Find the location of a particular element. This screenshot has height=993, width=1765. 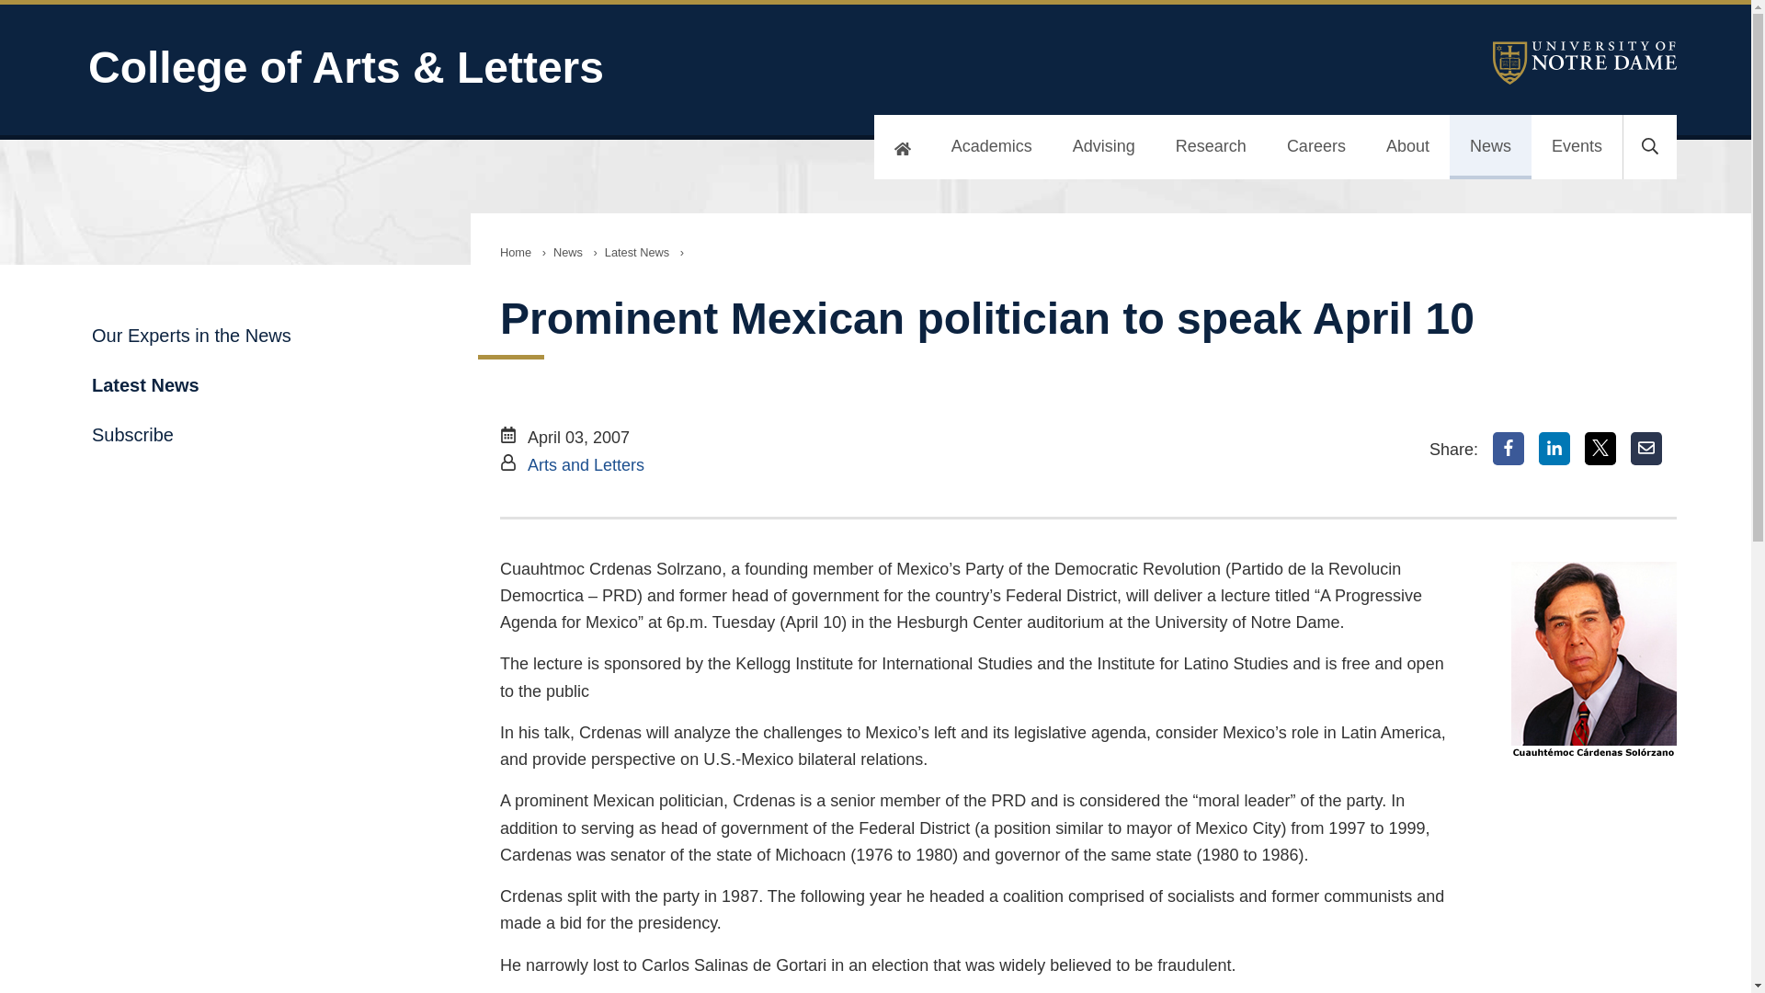

News is located at coordinates (567, 252).